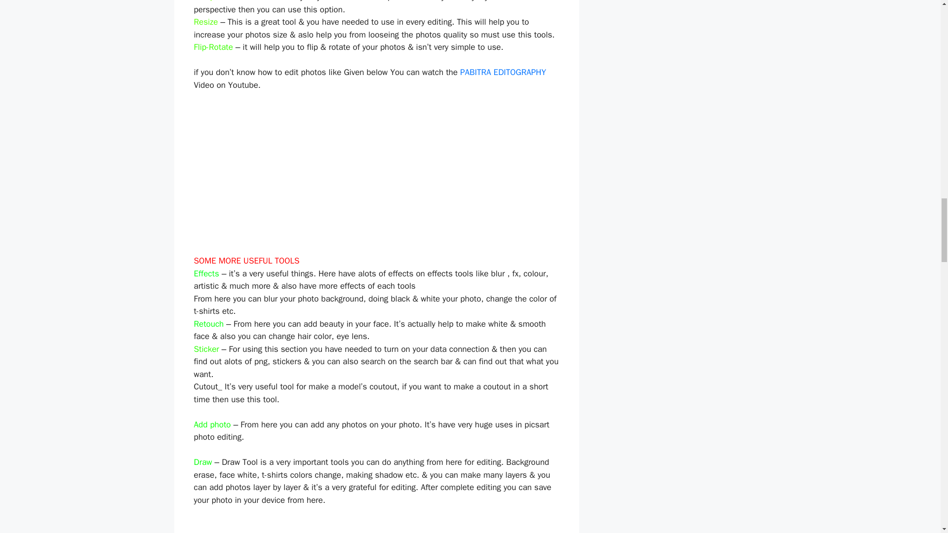  Describe the element at coordinates (376, 526) in the screenshot. I see `Advertisement` at that location.